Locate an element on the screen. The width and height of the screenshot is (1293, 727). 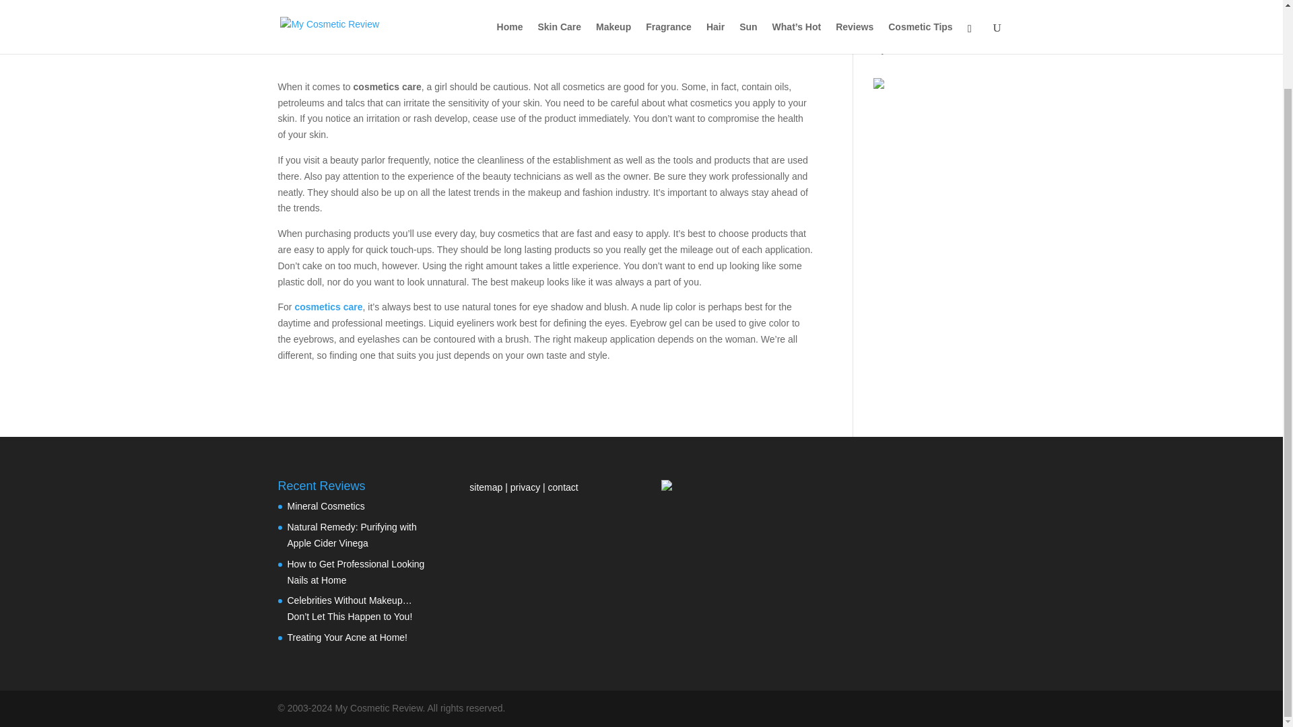
About Cosmetic Review is located at coordinates (923, 28).